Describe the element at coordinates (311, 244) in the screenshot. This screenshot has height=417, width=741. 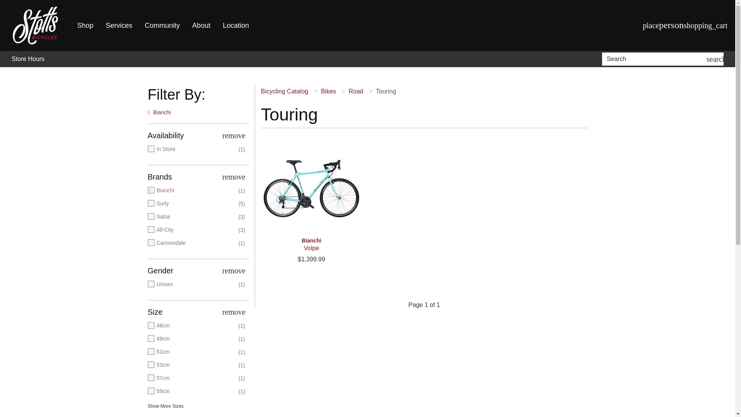
I see `Bianchi Volpe` at that location.